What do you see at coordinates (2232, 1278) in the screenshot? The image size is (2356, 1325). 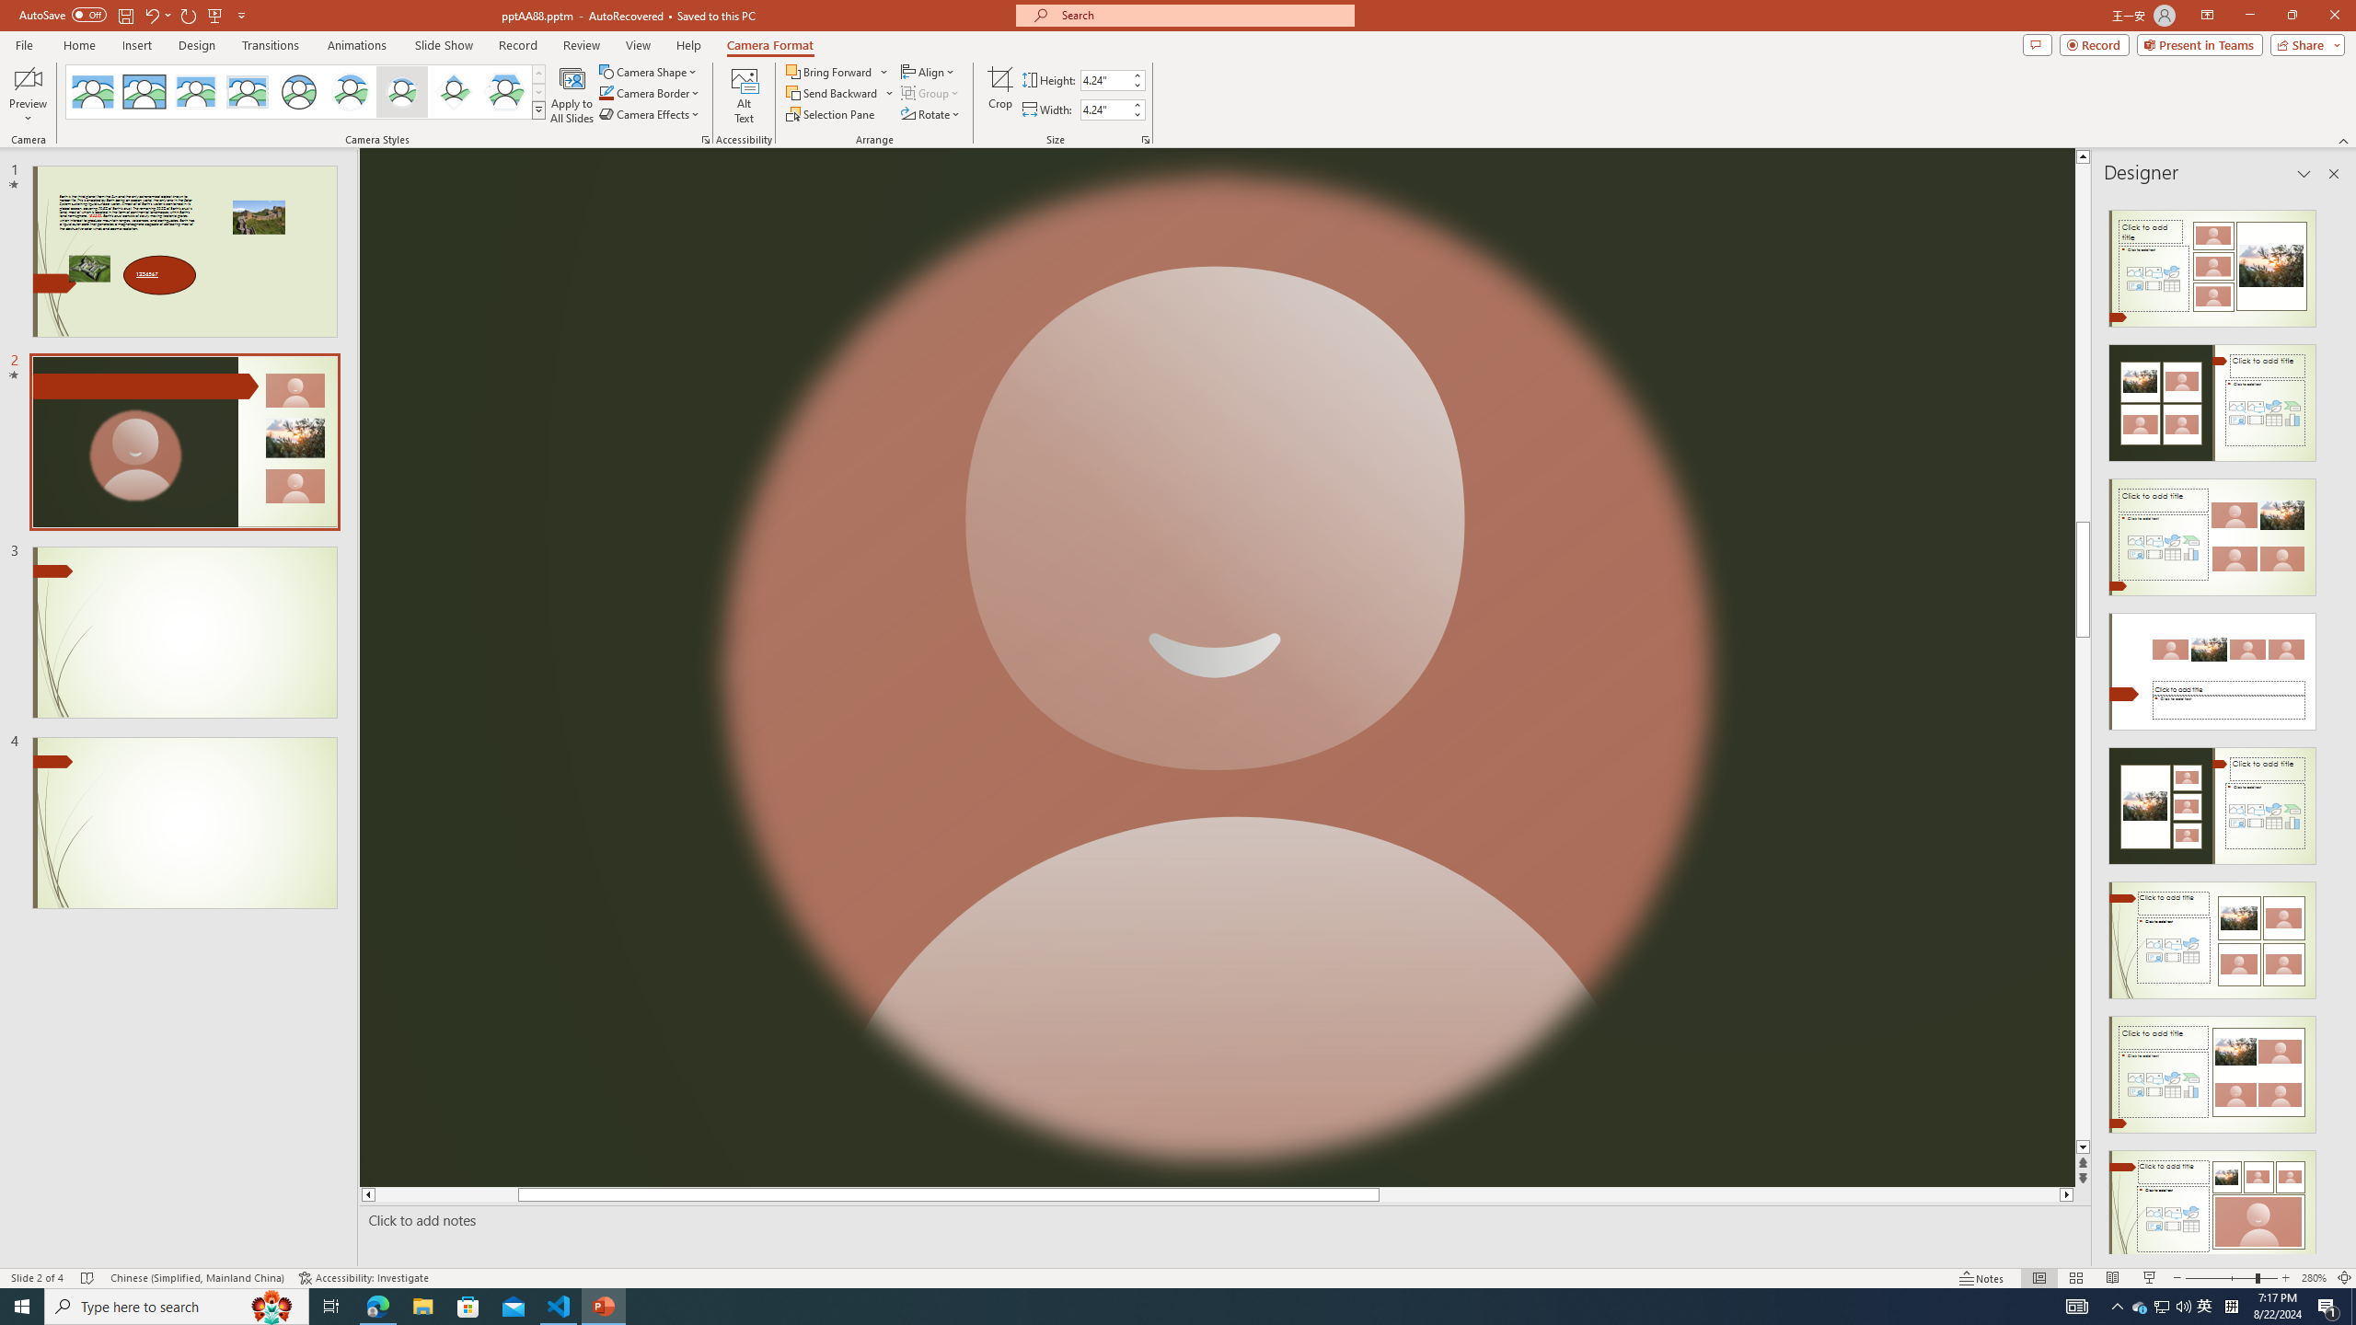 I see `Zoom` at bounding box center [2232, 1278].